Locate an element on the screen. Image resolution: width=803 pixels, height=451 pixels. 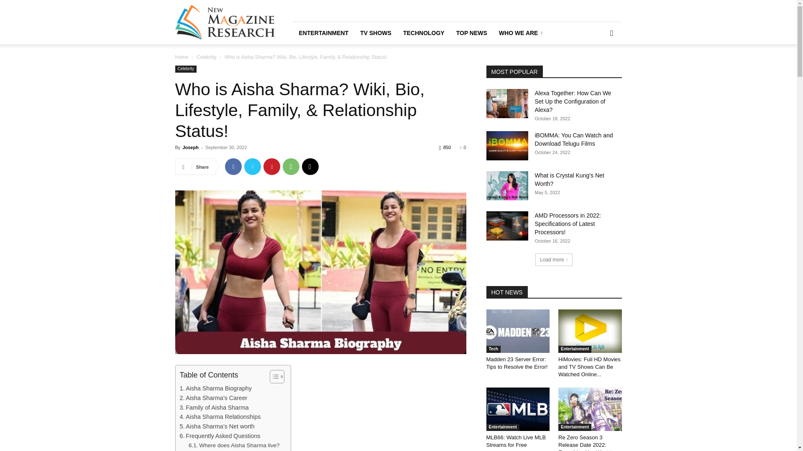
ENTERTAINMENT is located at coordinates (323, 33).